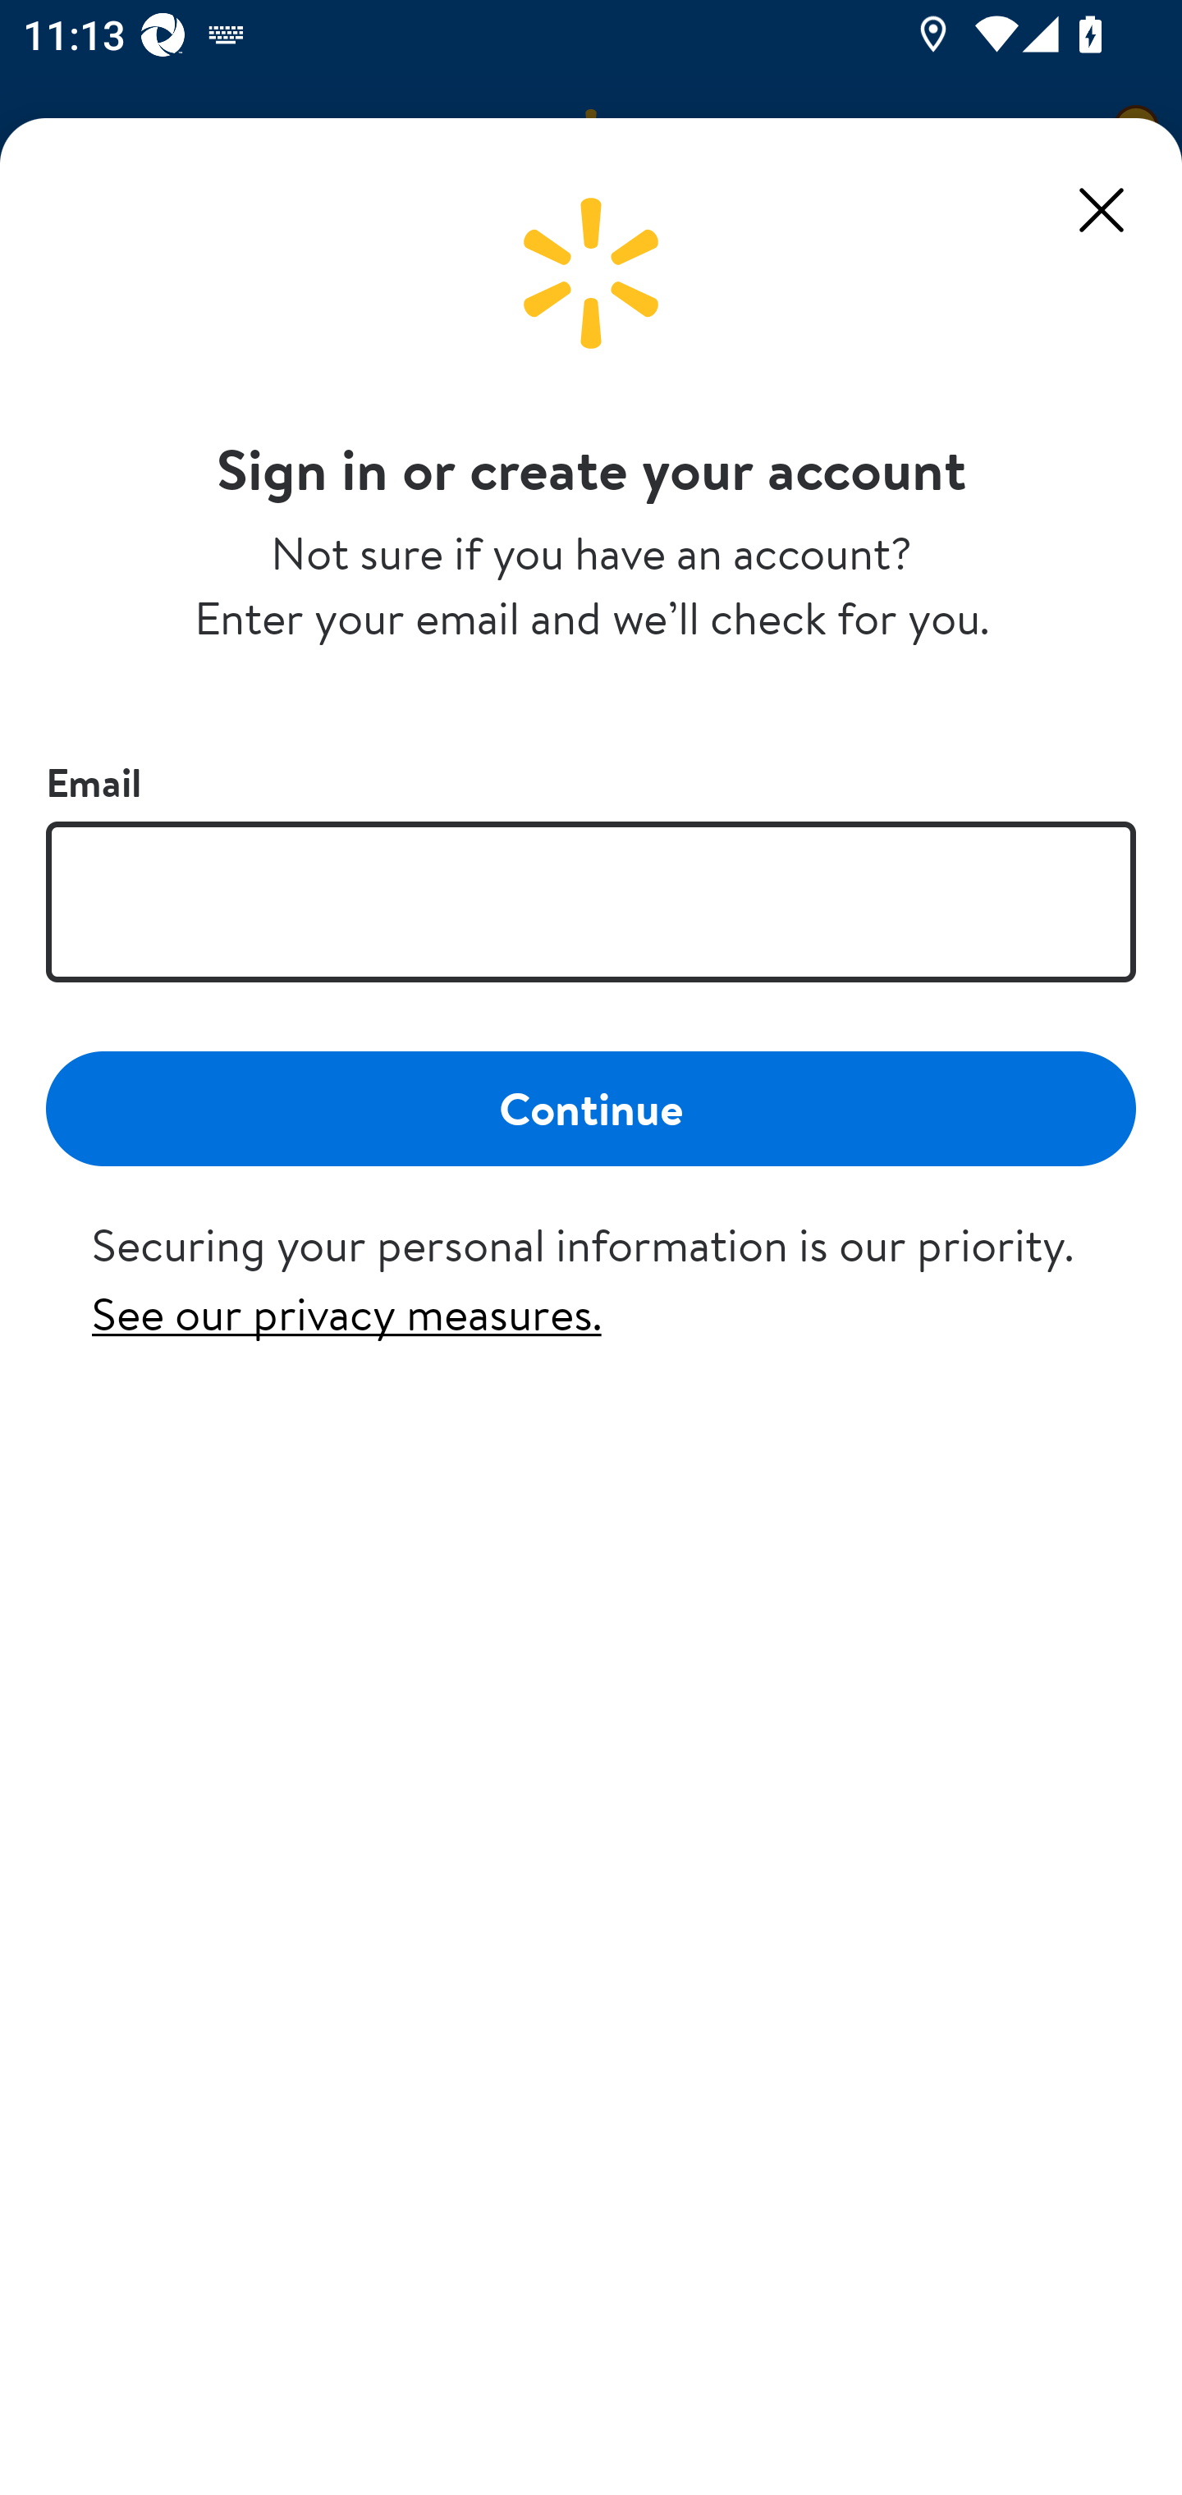  I want to click on Continue, so click(591, 1107).